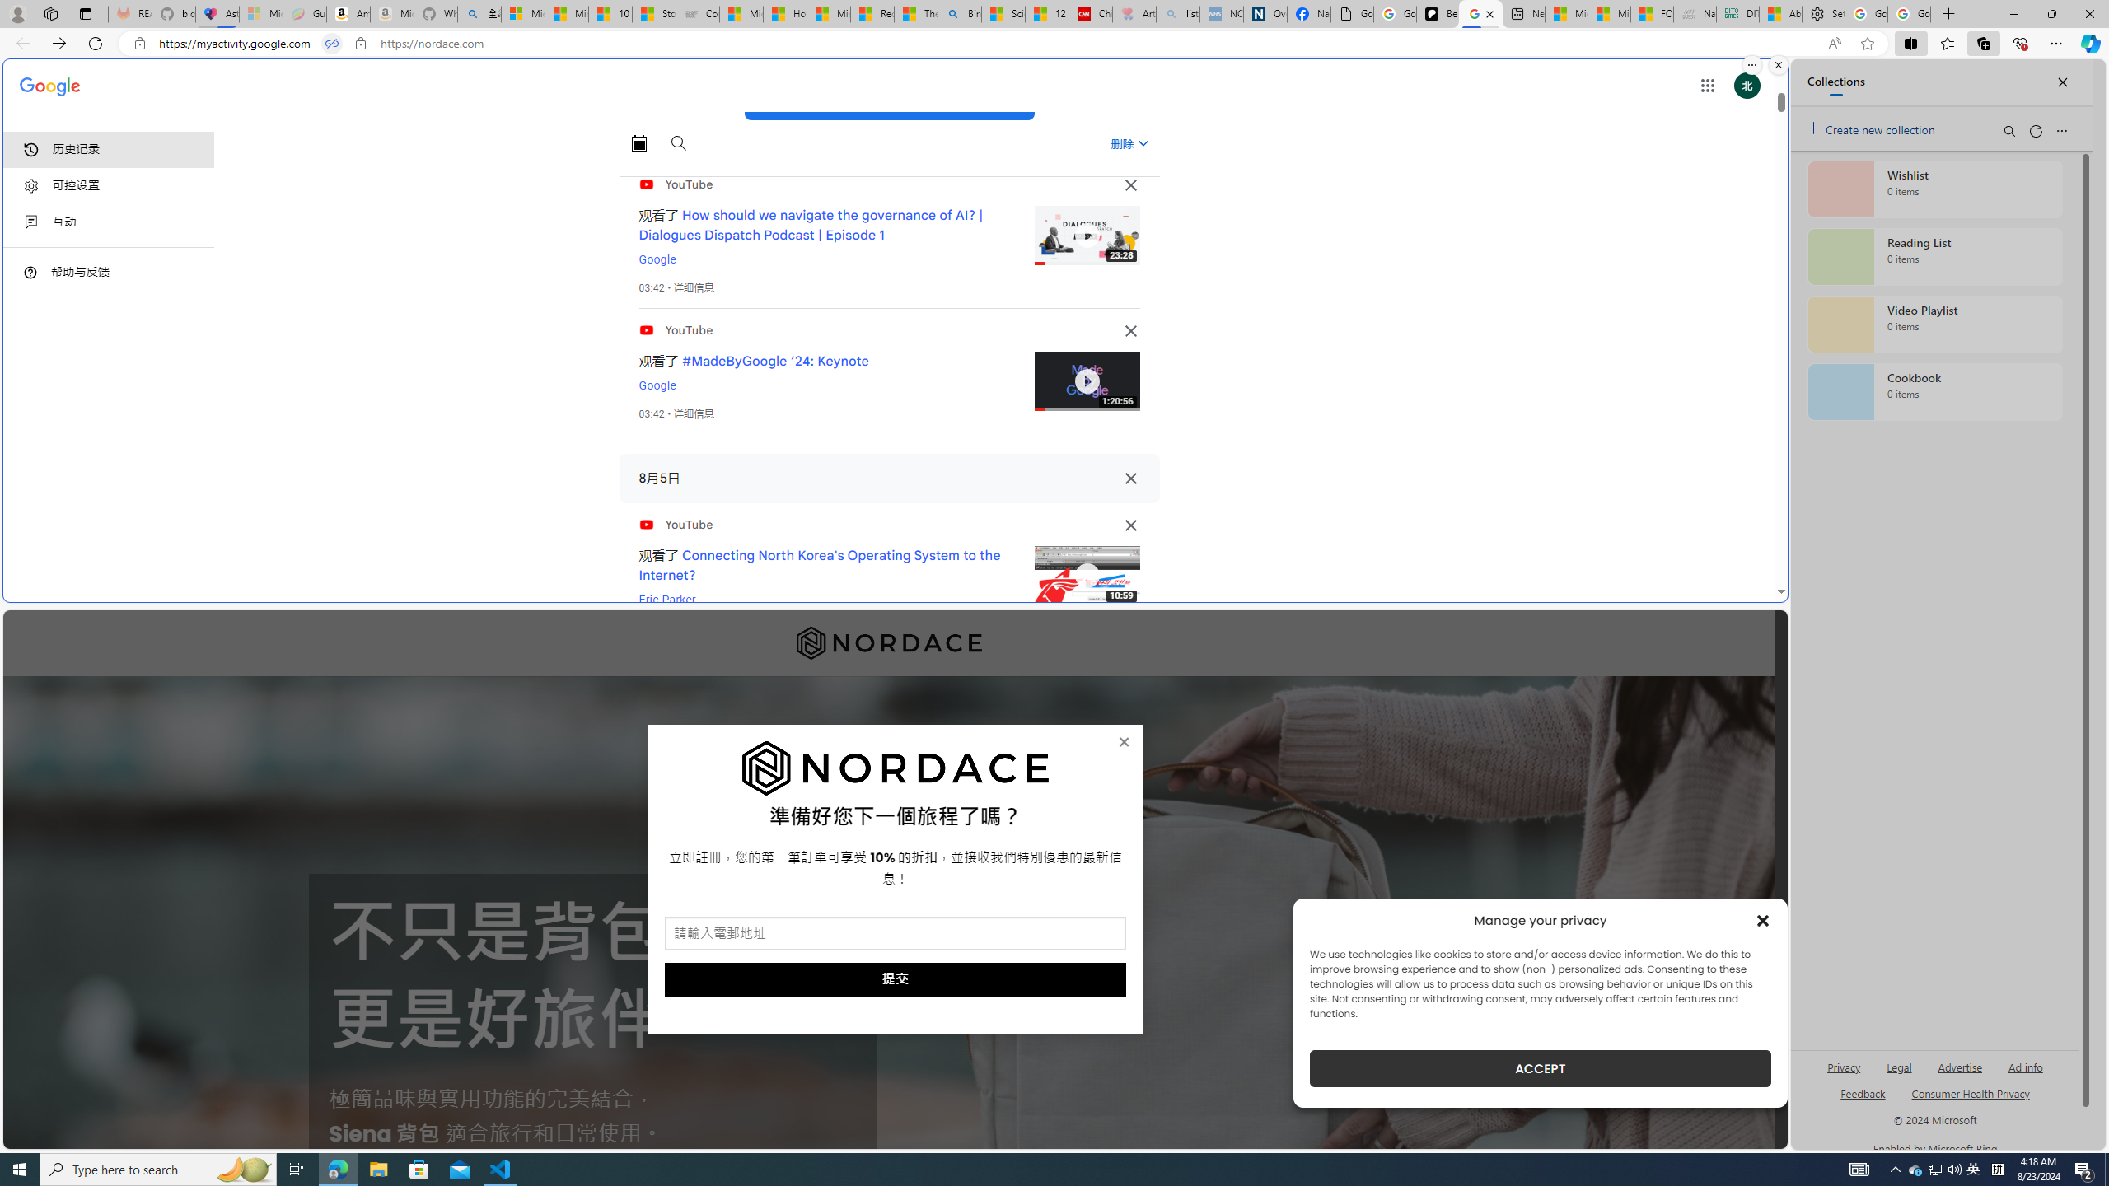 The image size is (2109, 1186). Describe the element at coordinates (331, 44) in the screenshot. I see `Tabs in split screen` at that location.